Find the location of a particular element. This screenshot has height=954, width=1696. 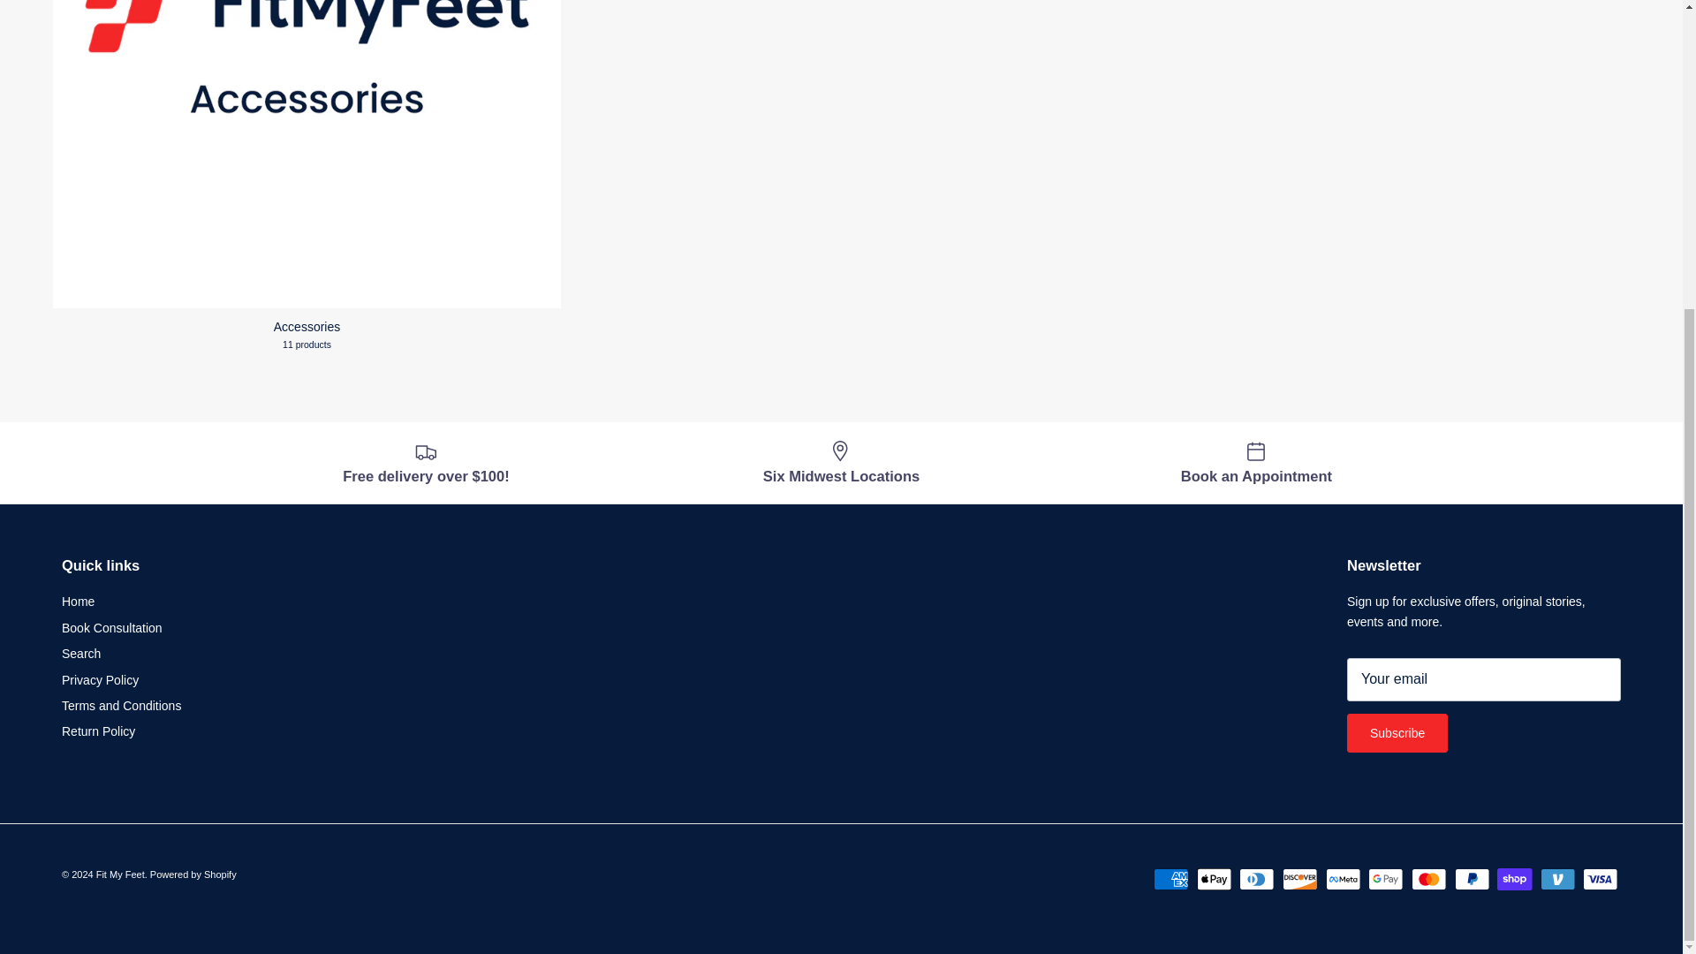

Google Pay is located at coordinates (1385, 878).